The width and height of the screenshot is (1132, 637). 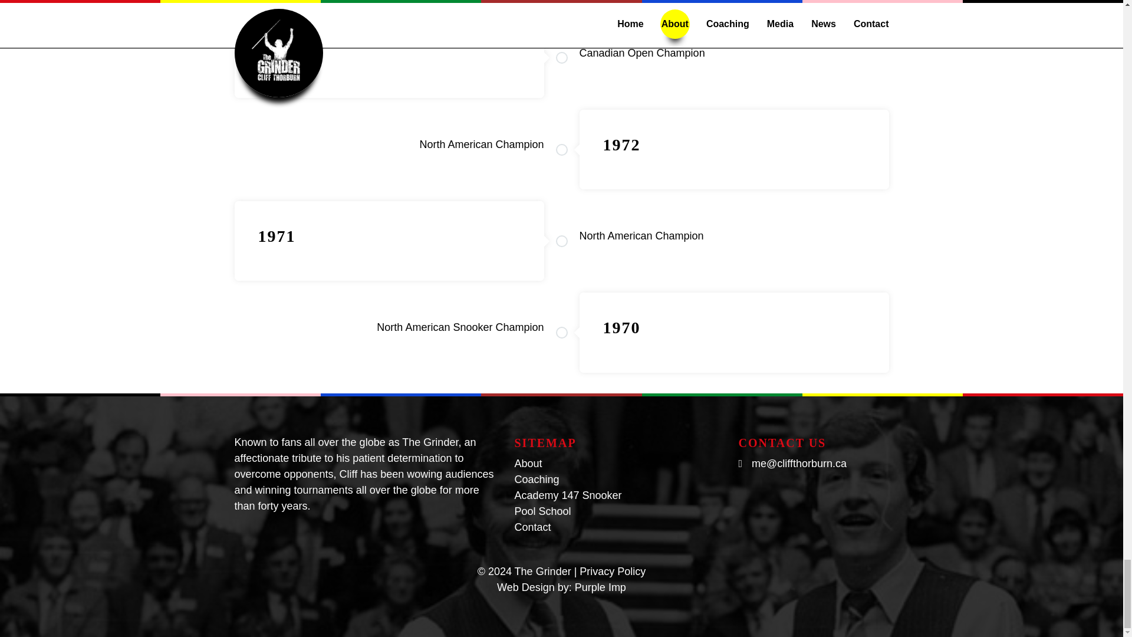 What do you see at coordinates (612, 571) in the screenshot?
I see `Privacy Policy` at bounding box center [612, 571].